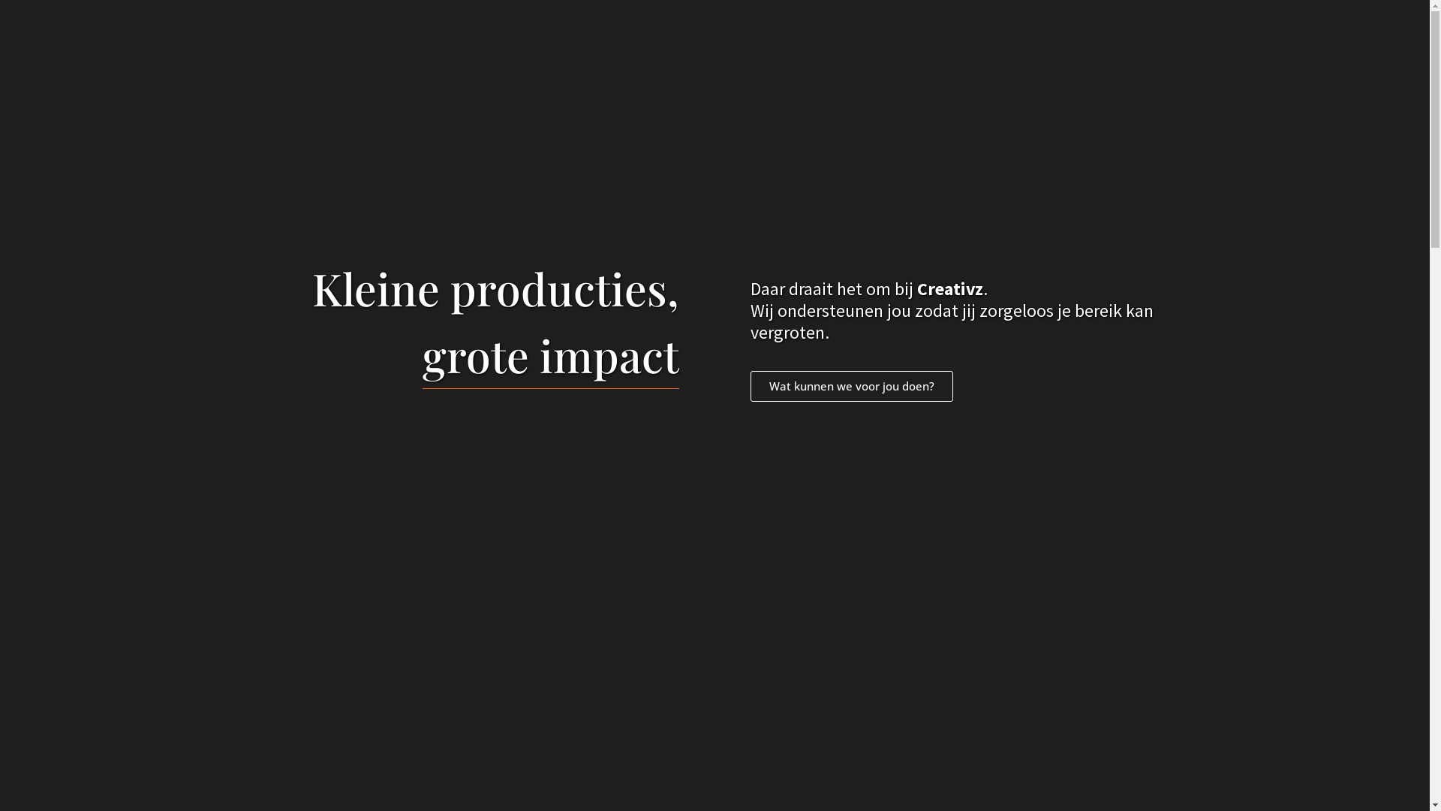 This screenshot has width=1441, height=811. What do you see at coordinates (852, 386) in the screenshot?
I see `Wat kunnen we voor jou doen?` at bounding box center [852, 386].